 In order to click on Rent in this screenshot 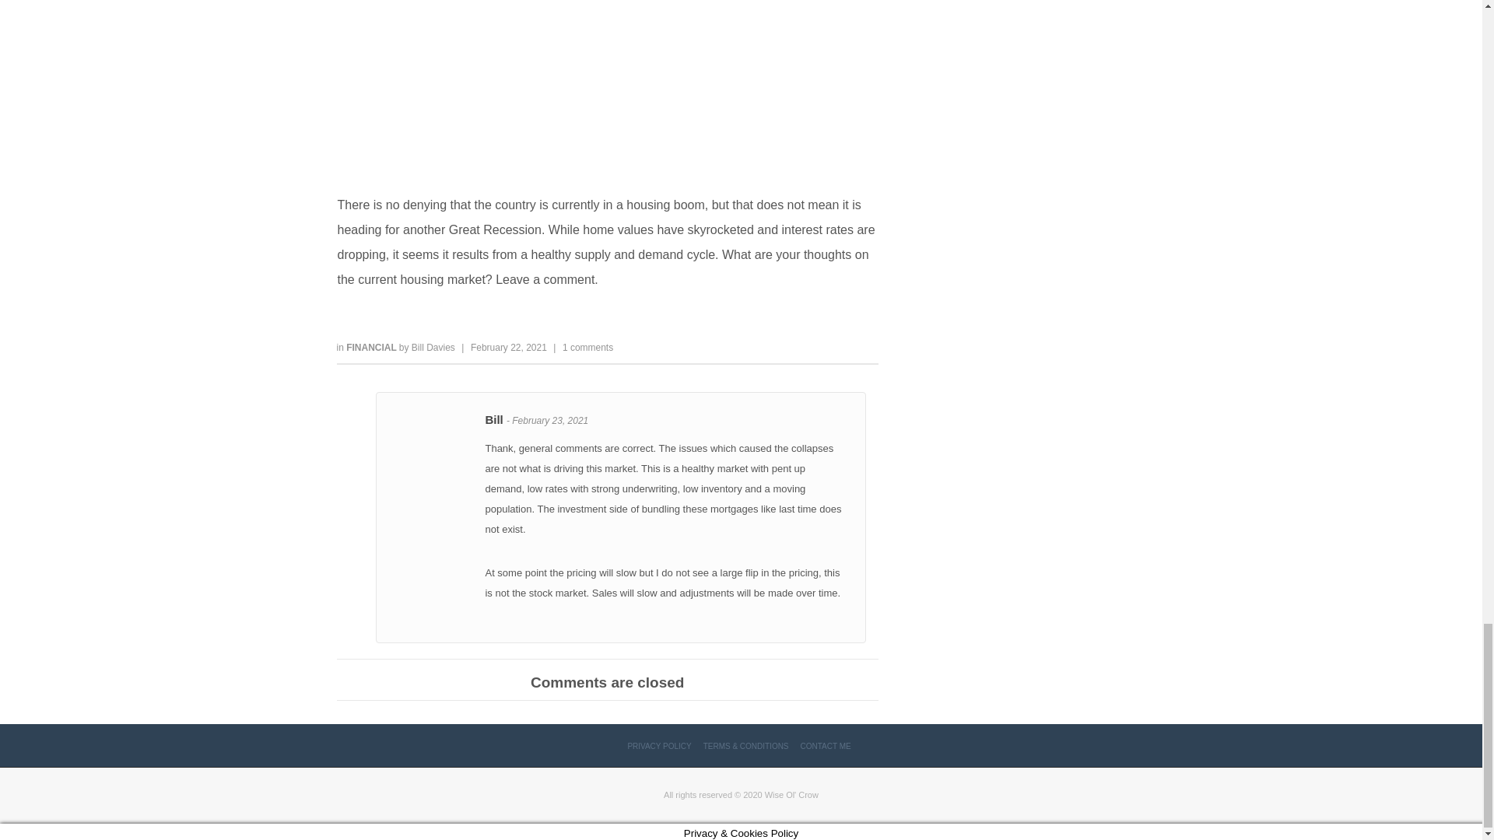, I will do `click(607, 87)`.